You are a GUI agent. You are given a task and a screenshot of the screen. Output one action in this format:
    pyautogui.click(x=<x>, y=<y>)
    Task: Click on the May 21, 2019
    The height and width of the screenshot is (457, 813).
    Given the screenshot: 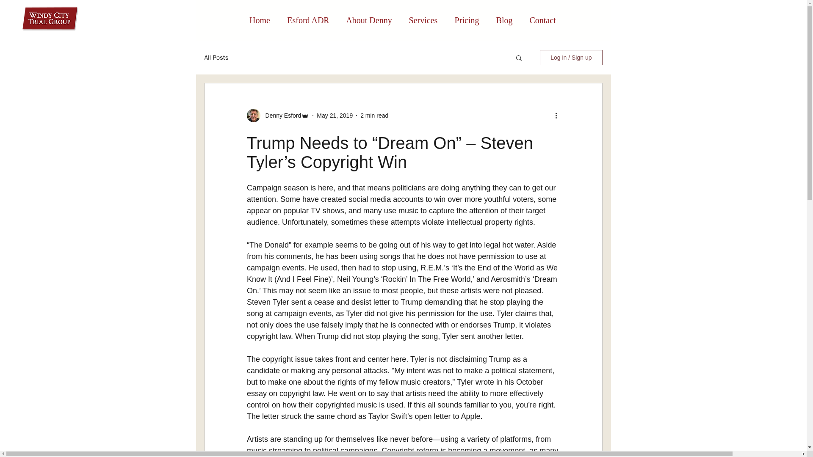 What is the action you would take?
    pyautogui.click(x=335, y=115)
    